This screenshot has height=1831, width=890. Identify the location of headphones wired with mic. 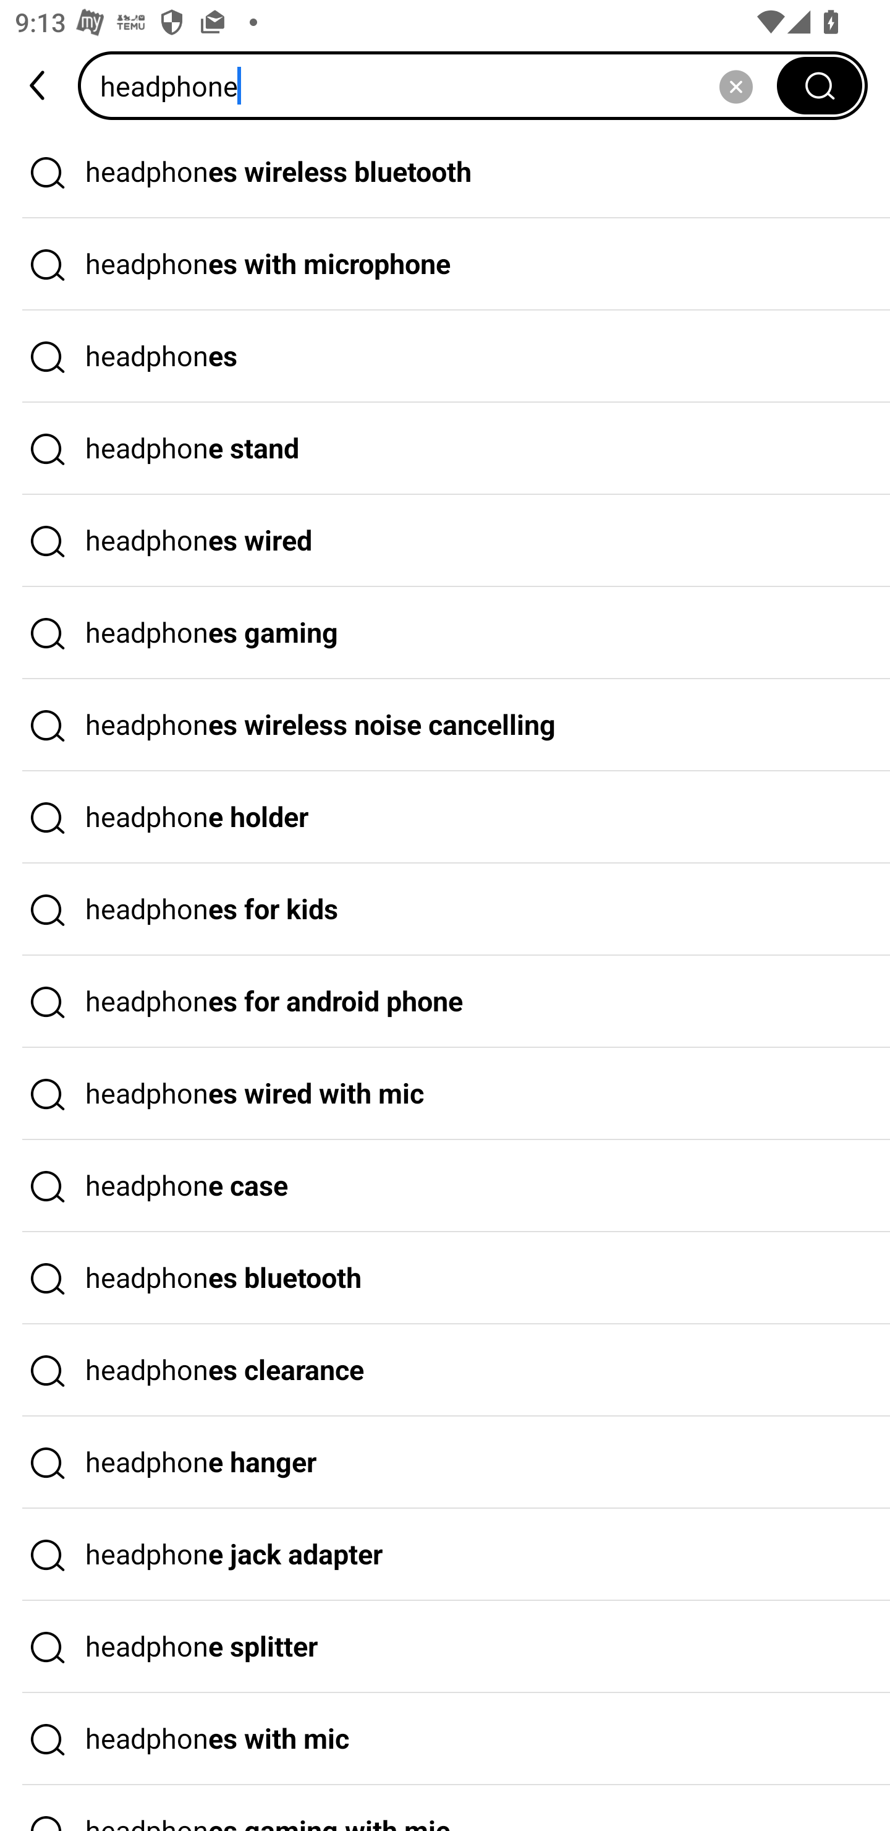
(445, 1094).